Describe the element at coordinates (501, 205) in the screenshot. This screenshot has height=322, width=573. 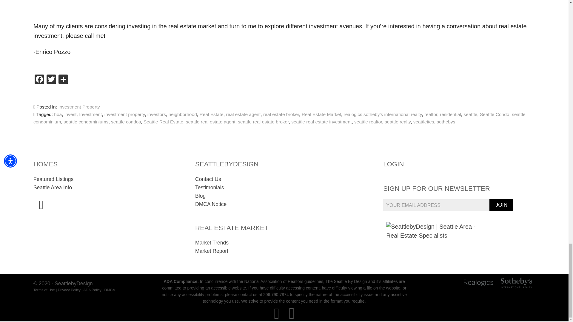
I see `JOIN` at that location.